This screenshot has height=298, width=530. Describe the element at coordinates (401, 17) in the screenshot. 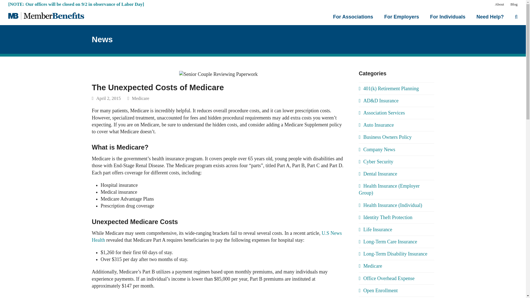

I see `For Employers` at that location.